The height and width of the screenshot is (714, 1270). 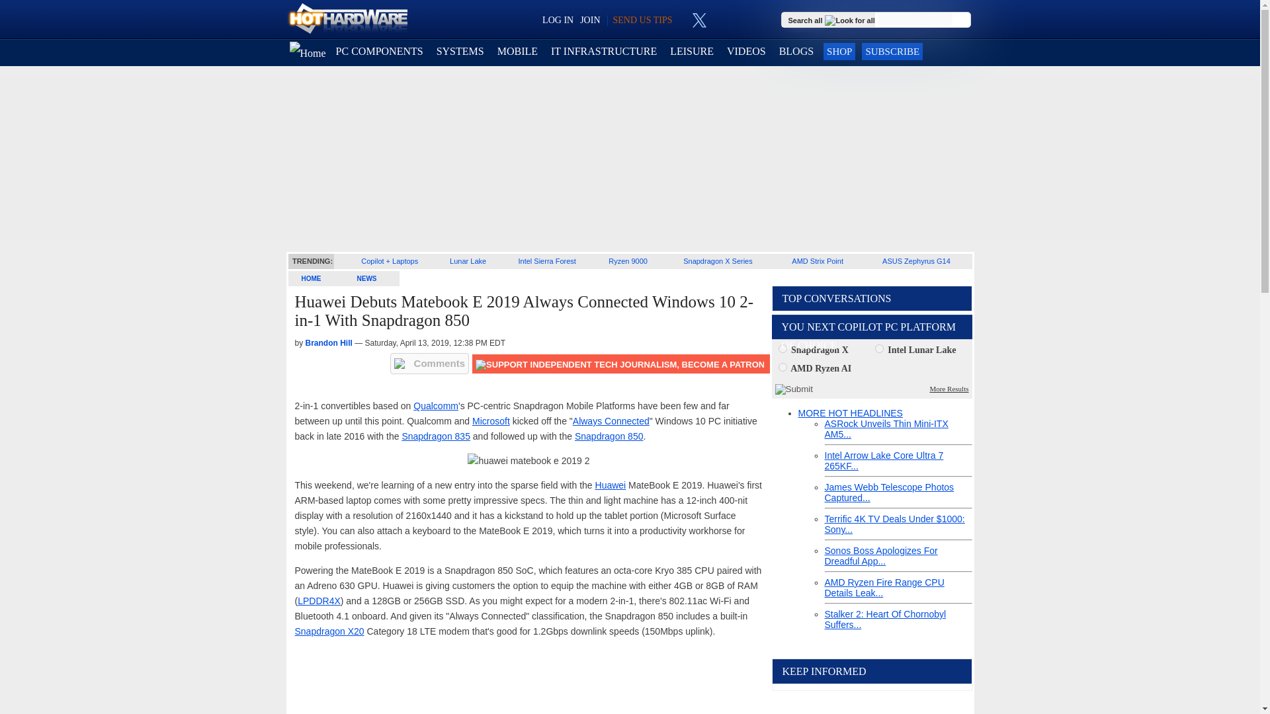 I want to click on Go, so click(x=962, y=20).